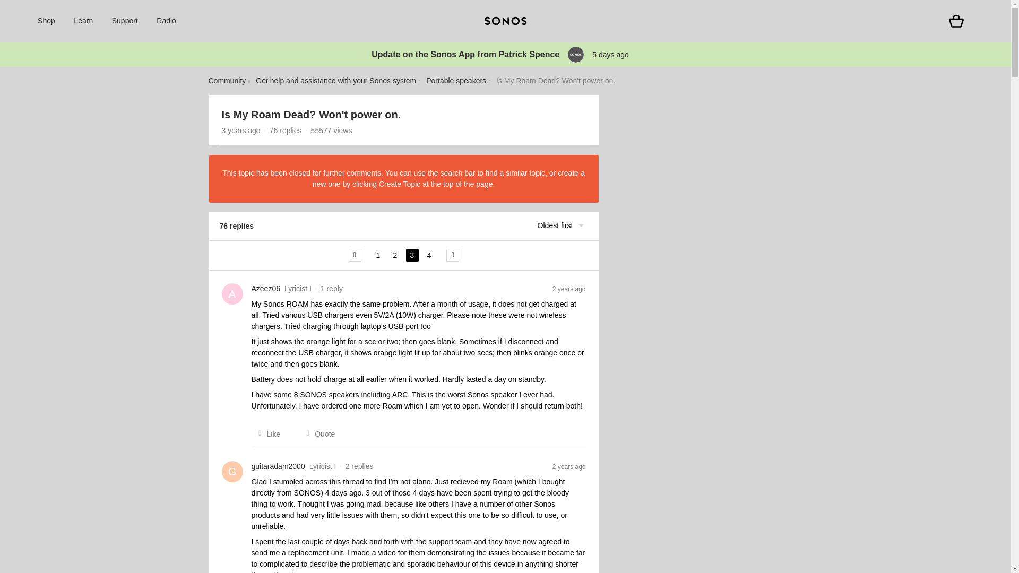 The width and height of the screenshot is (1019, 573). What do you see at coordinates (266, 289) in the screenshot?
I see `Azeez06` at bounding box center [266, 289].